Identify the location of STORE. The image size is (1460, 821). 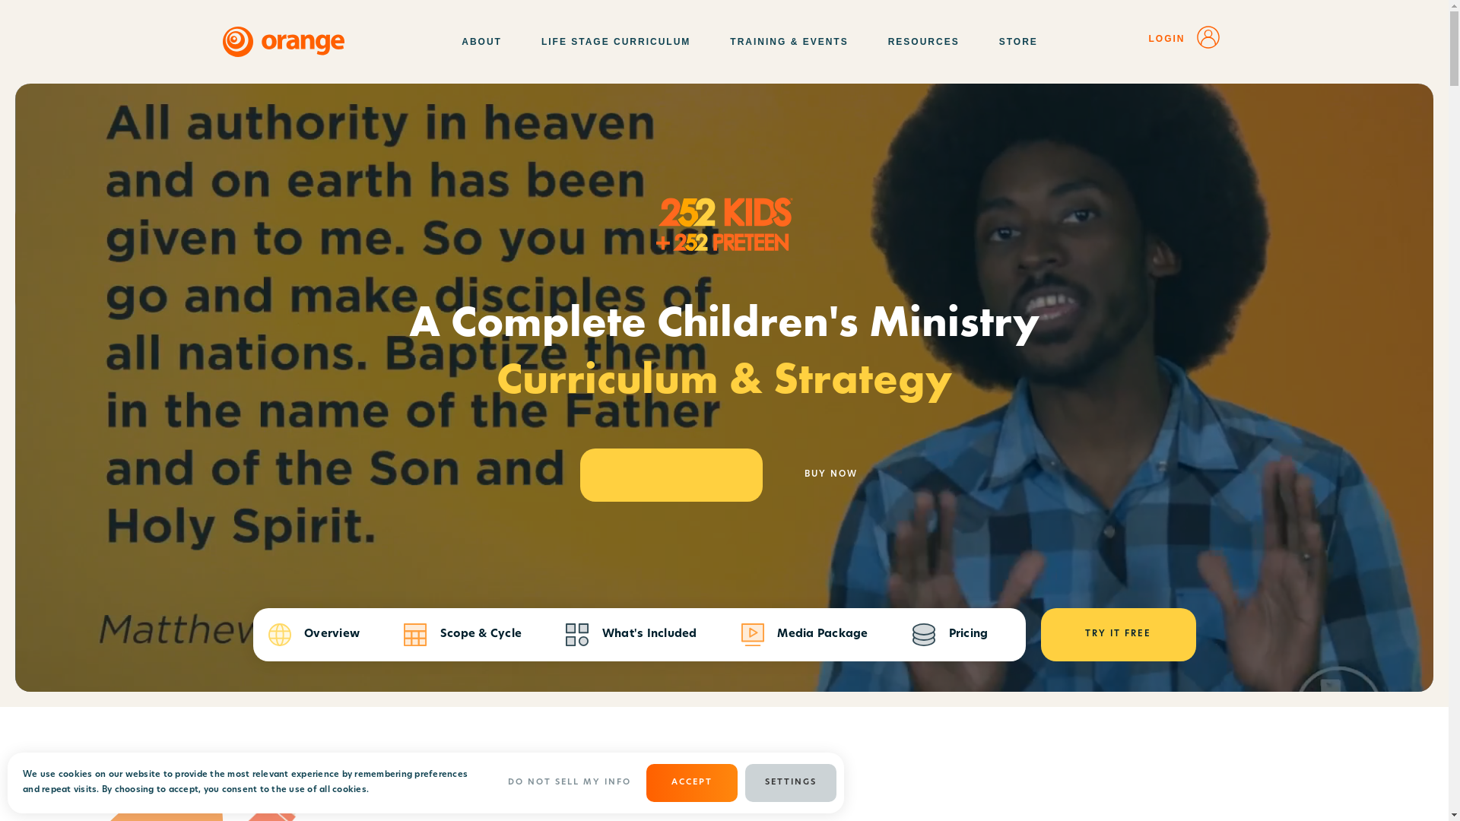
(1019, 42).